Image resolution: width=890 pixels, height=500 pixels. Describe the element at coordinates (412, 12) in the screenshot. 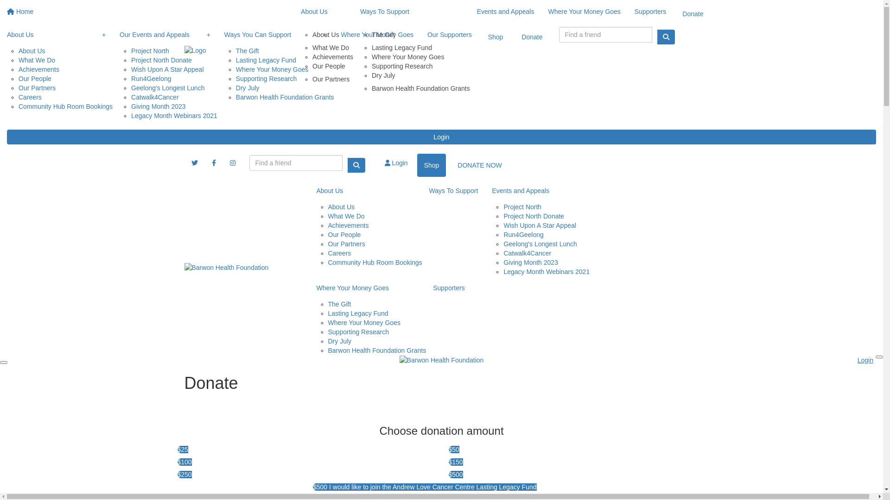

I see `Ways To Support` at that location.